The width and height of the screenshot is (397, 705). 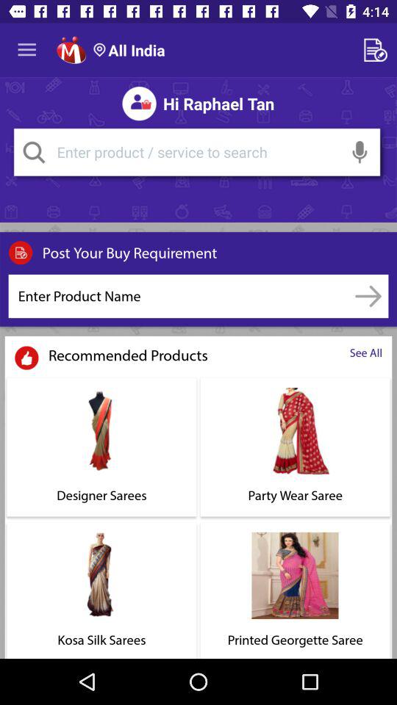 What do you see at coordinates (71, 50) in the screenshot?
I see `click to profile` at bounding box center [71, 50].